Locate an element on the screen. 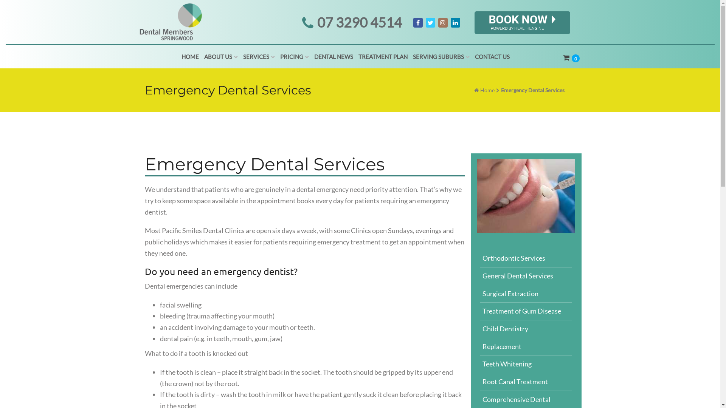 The height and width of the screenshot is (408, 726). Surgical Extraction is located at coordinates (526, 294).